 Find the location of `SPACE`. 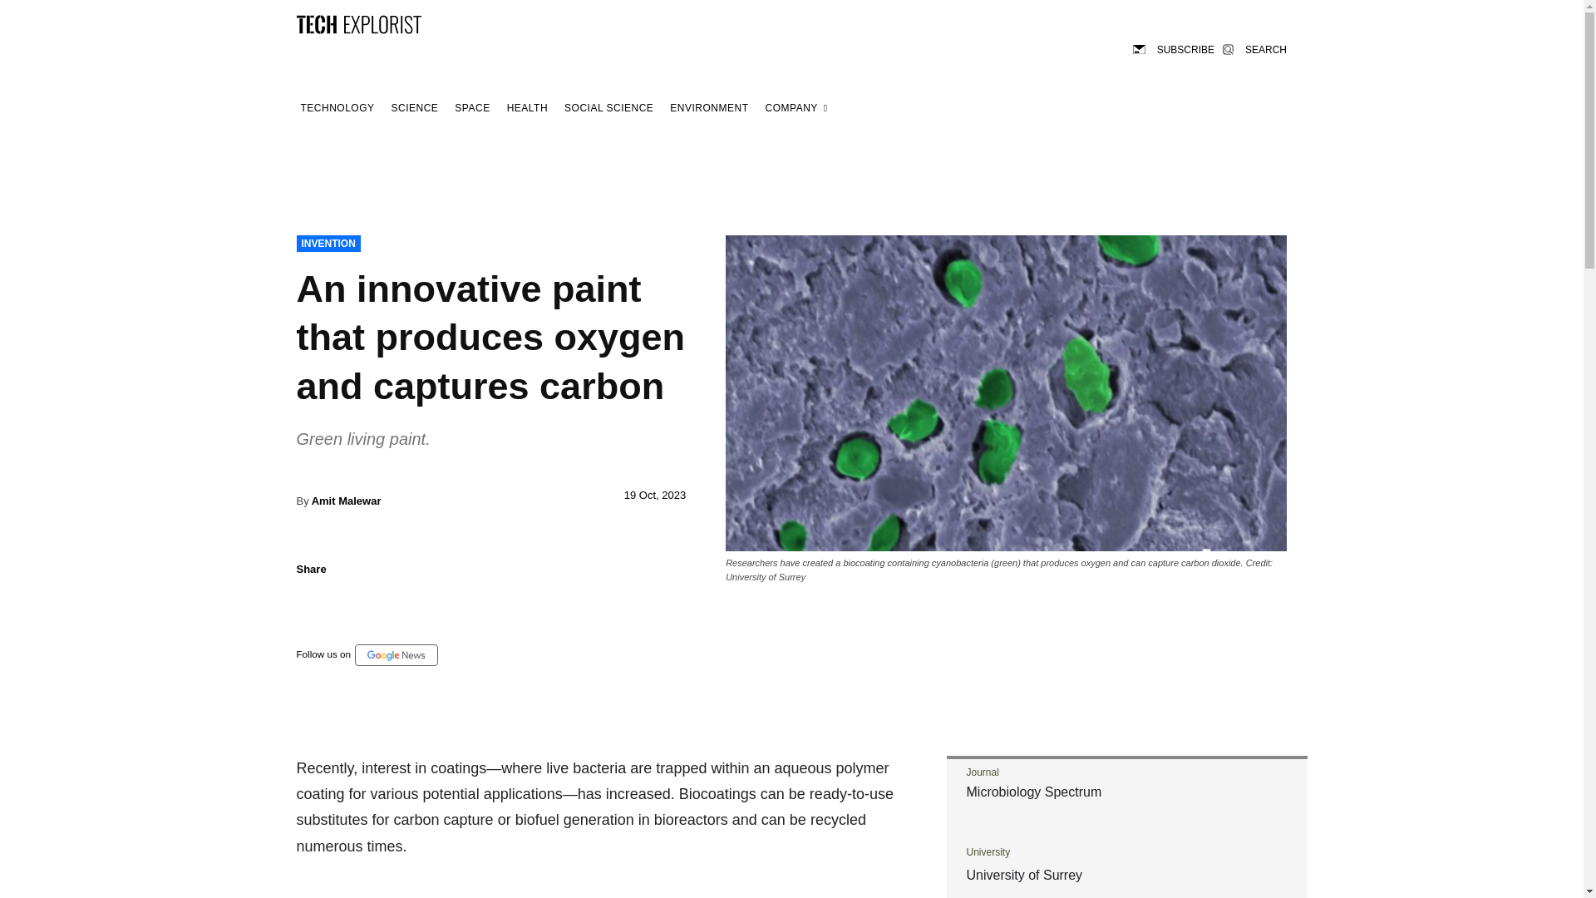

SPACE is located at coordinates (471, 108).